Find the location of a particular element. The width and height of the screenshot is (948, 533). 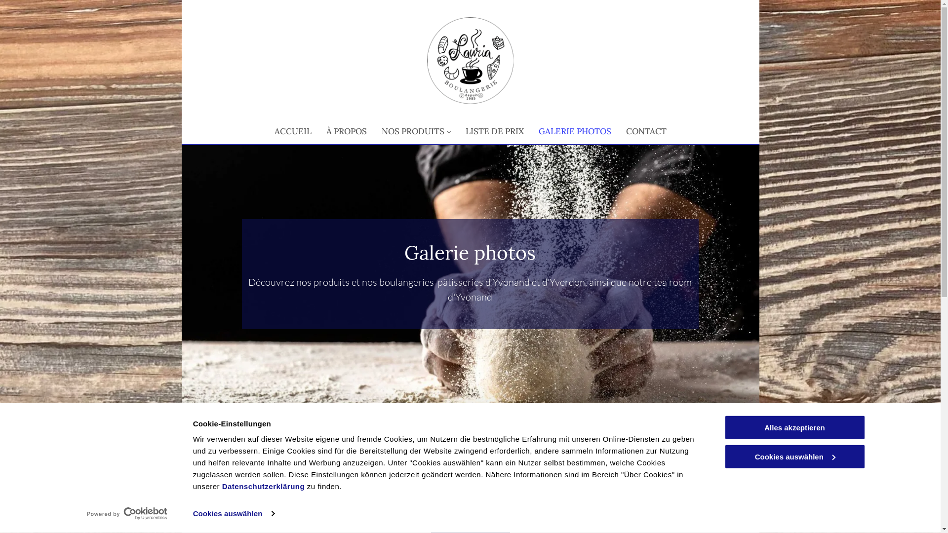

Alles akzeptieren is located at coordinates (794, 427).